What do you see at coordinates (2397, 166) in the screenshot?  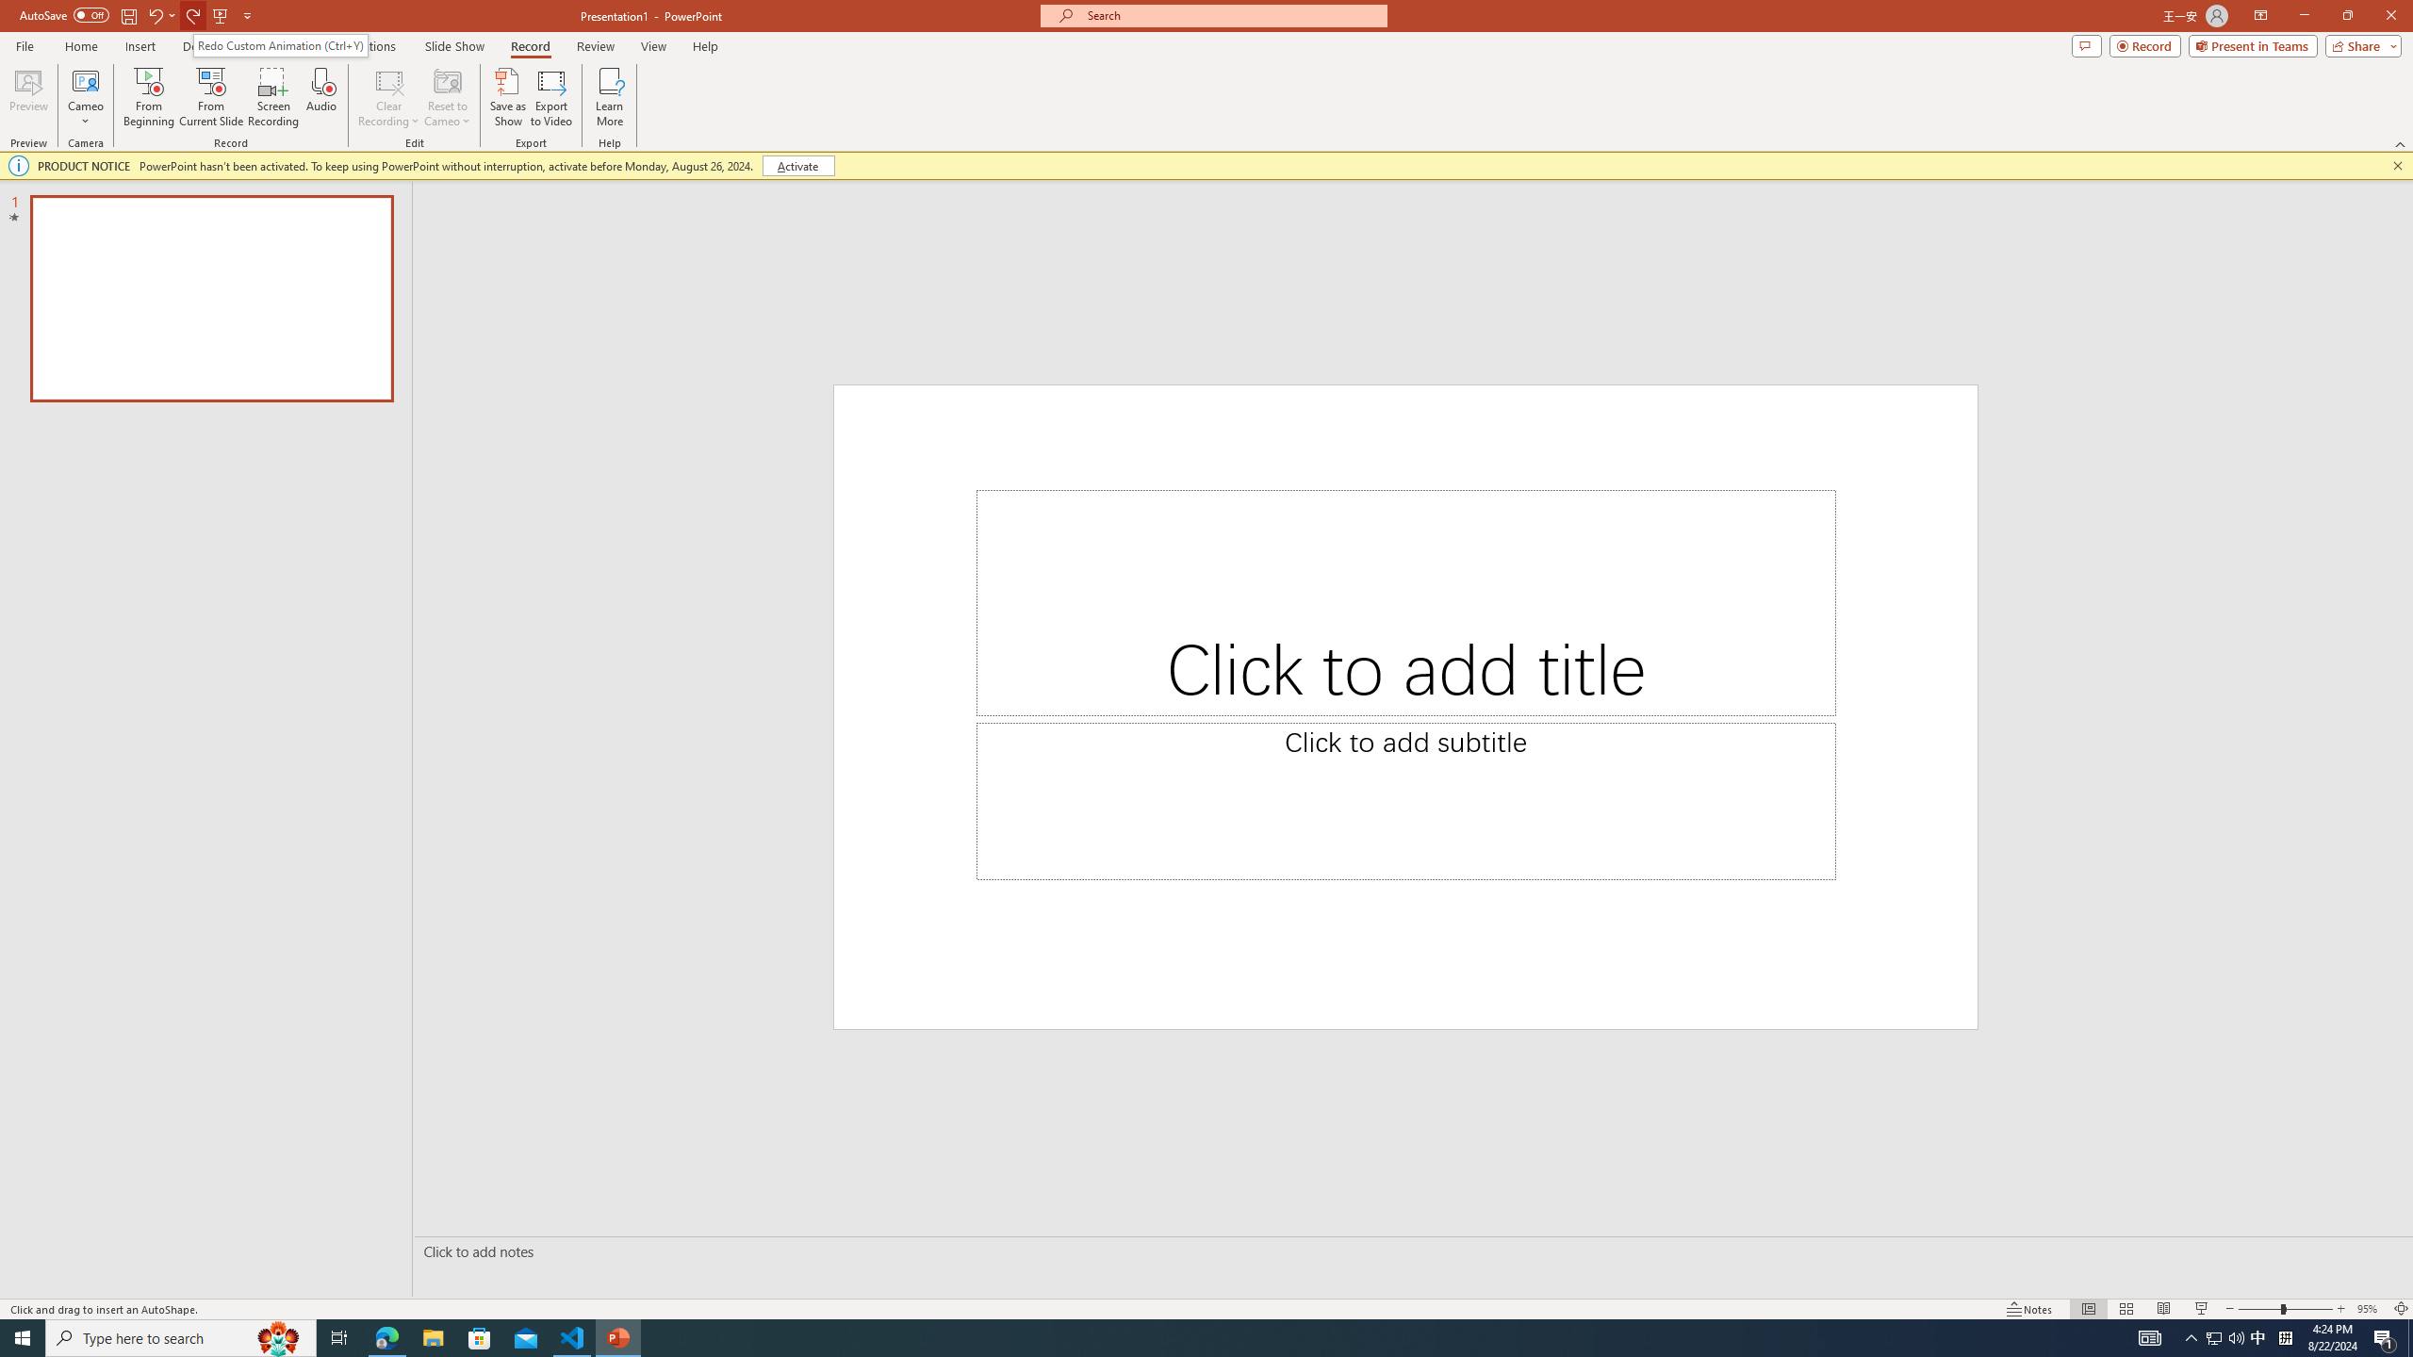 I see `Close this message` at bounding box center [2397, 166].